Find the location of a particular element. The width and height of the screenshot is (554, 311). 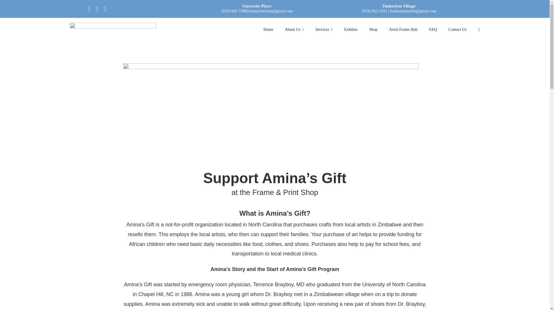

FAQ is located at coordinates (433, 30).